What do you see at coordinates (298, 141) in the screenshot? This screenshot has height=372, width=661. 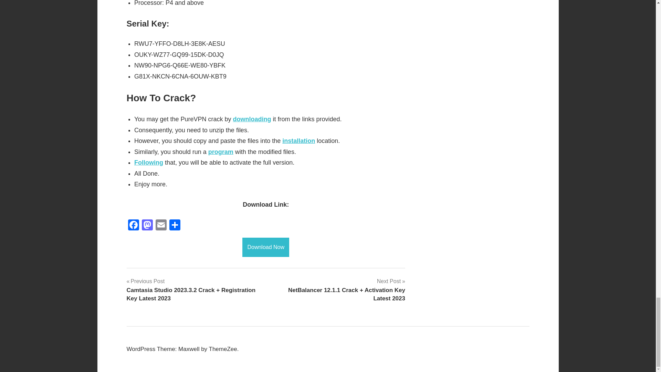 I see `installation` at bounding box center [298, 141].